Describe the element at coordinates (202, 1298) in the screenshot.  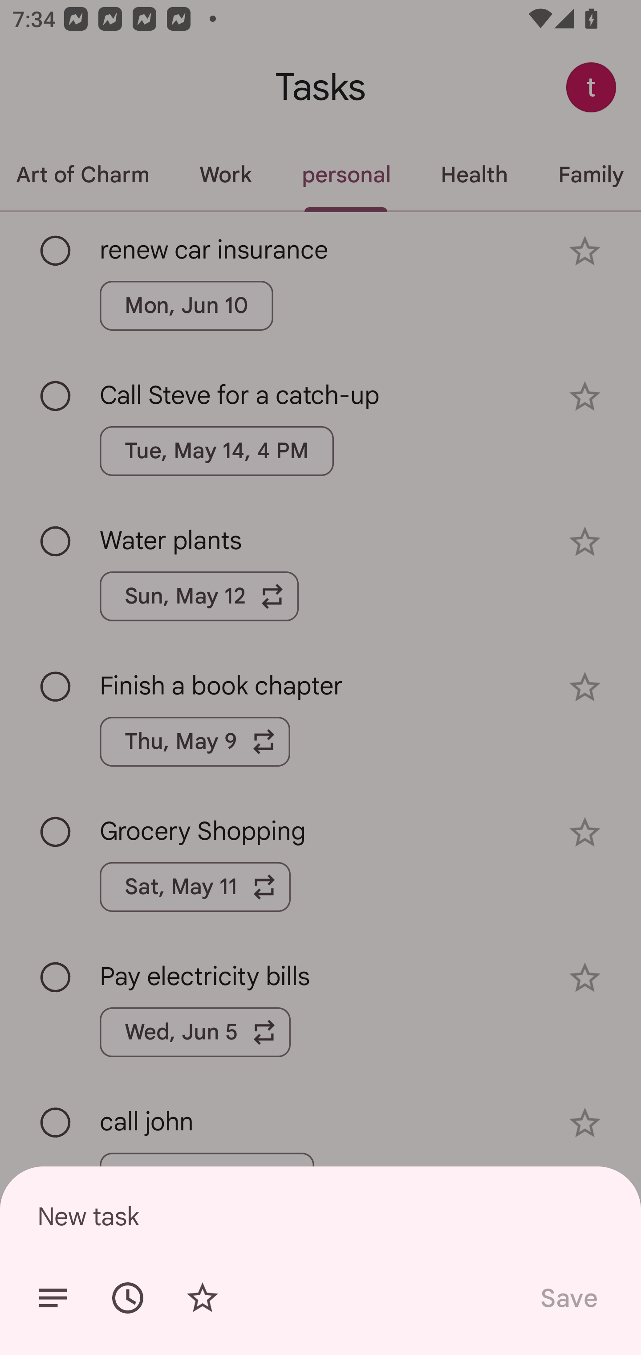
I see `Add star` at that location.